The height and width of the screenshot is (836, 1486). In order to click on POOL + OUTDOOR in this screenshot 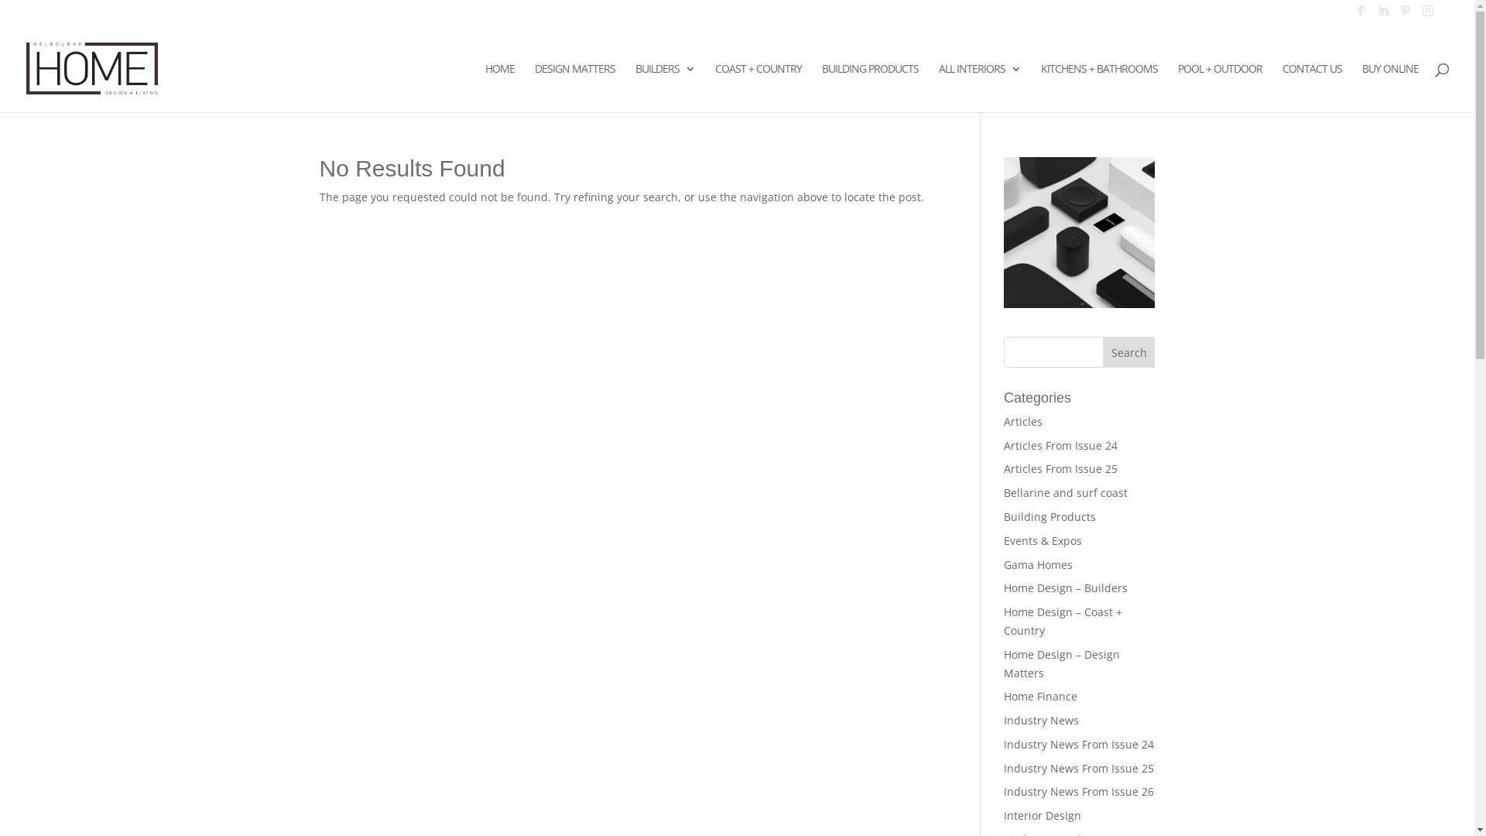, I will do `click(1220, 88)`.